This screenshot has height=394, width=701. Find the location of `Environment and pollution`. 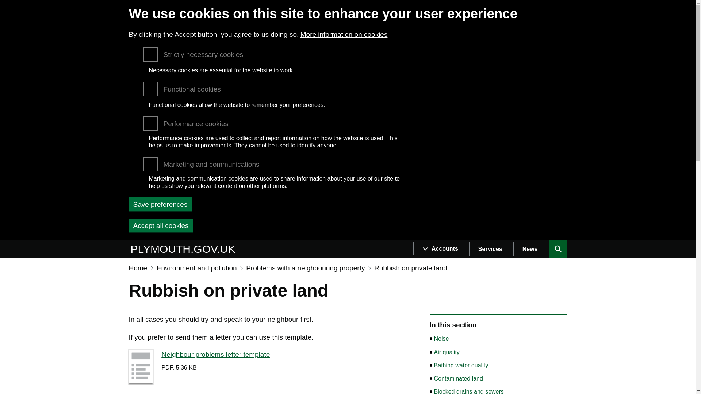

Environment and pollution is located at coordinates (196, 268).